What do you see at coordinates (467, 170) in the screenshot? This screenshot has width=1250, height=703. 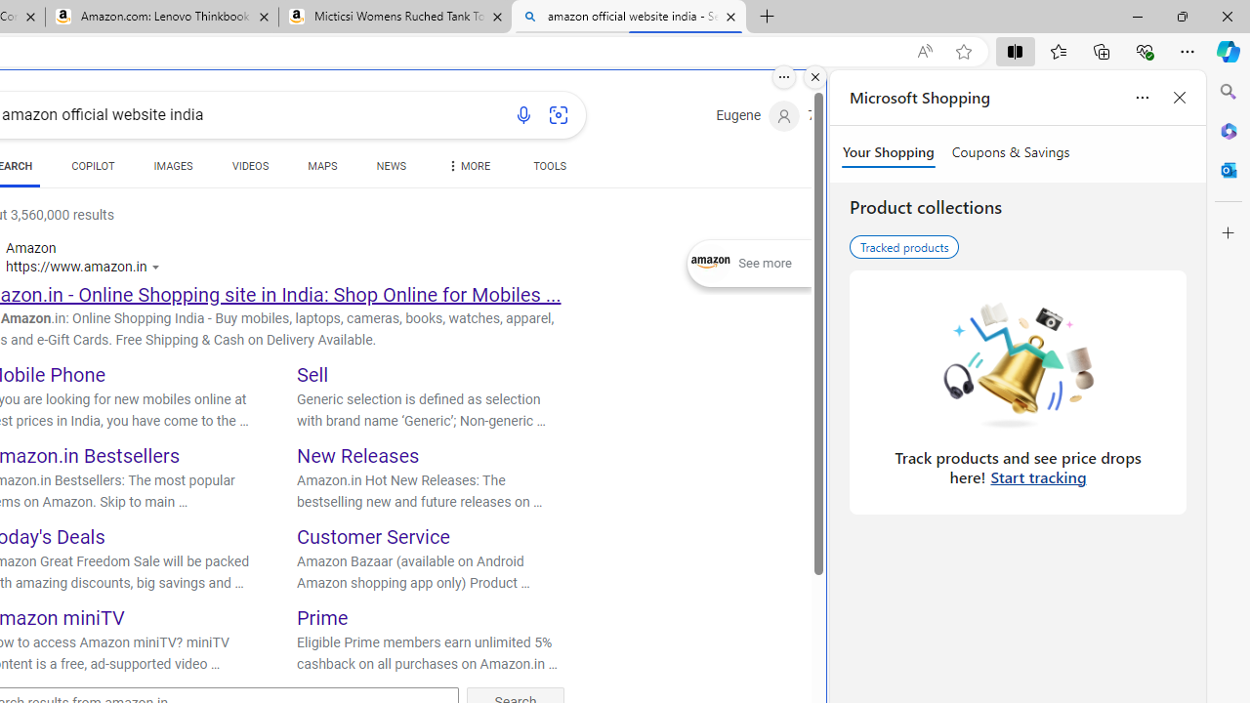 I see `MORE` at bounding box center [467, 170].